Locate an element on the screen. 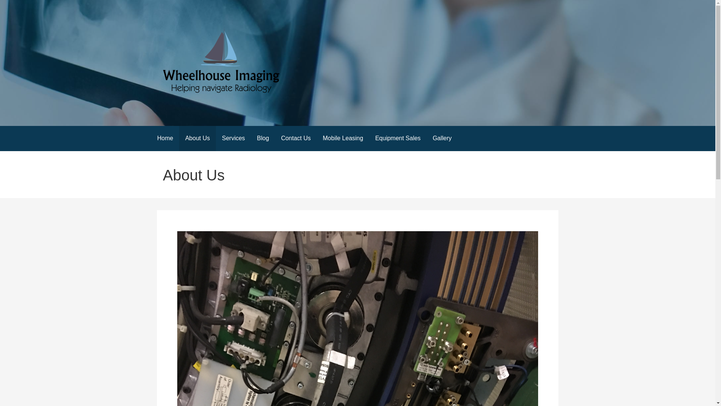 This screenshot has height=406, width=721. Blog is located at coordinates (263, 138).